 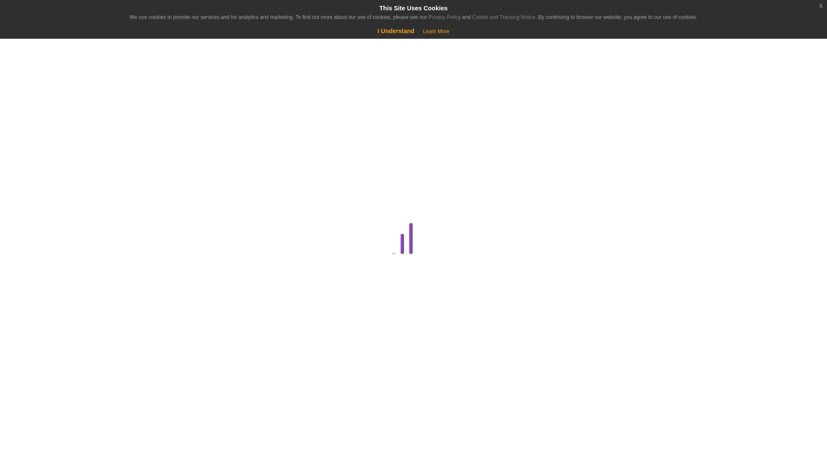 I want to click on Email, so click(x=160, y=343).